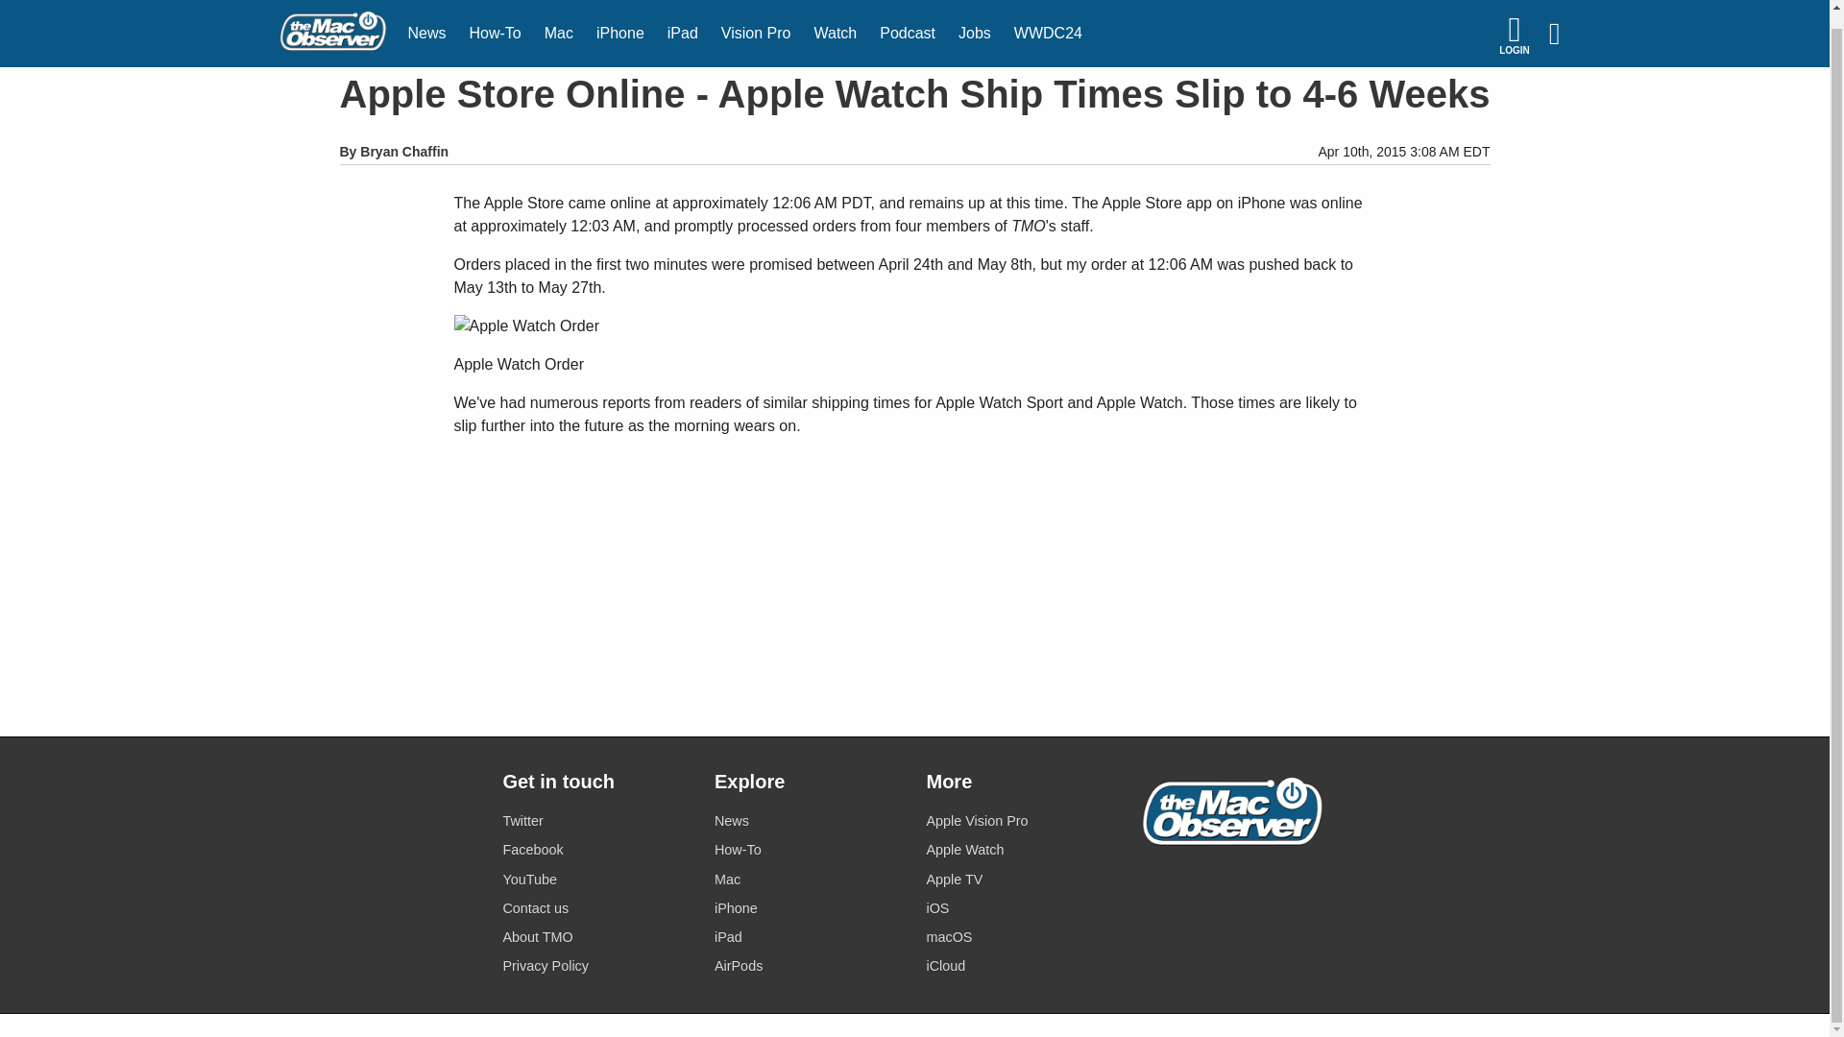  I want to click on About TMO, so click(596, 937).